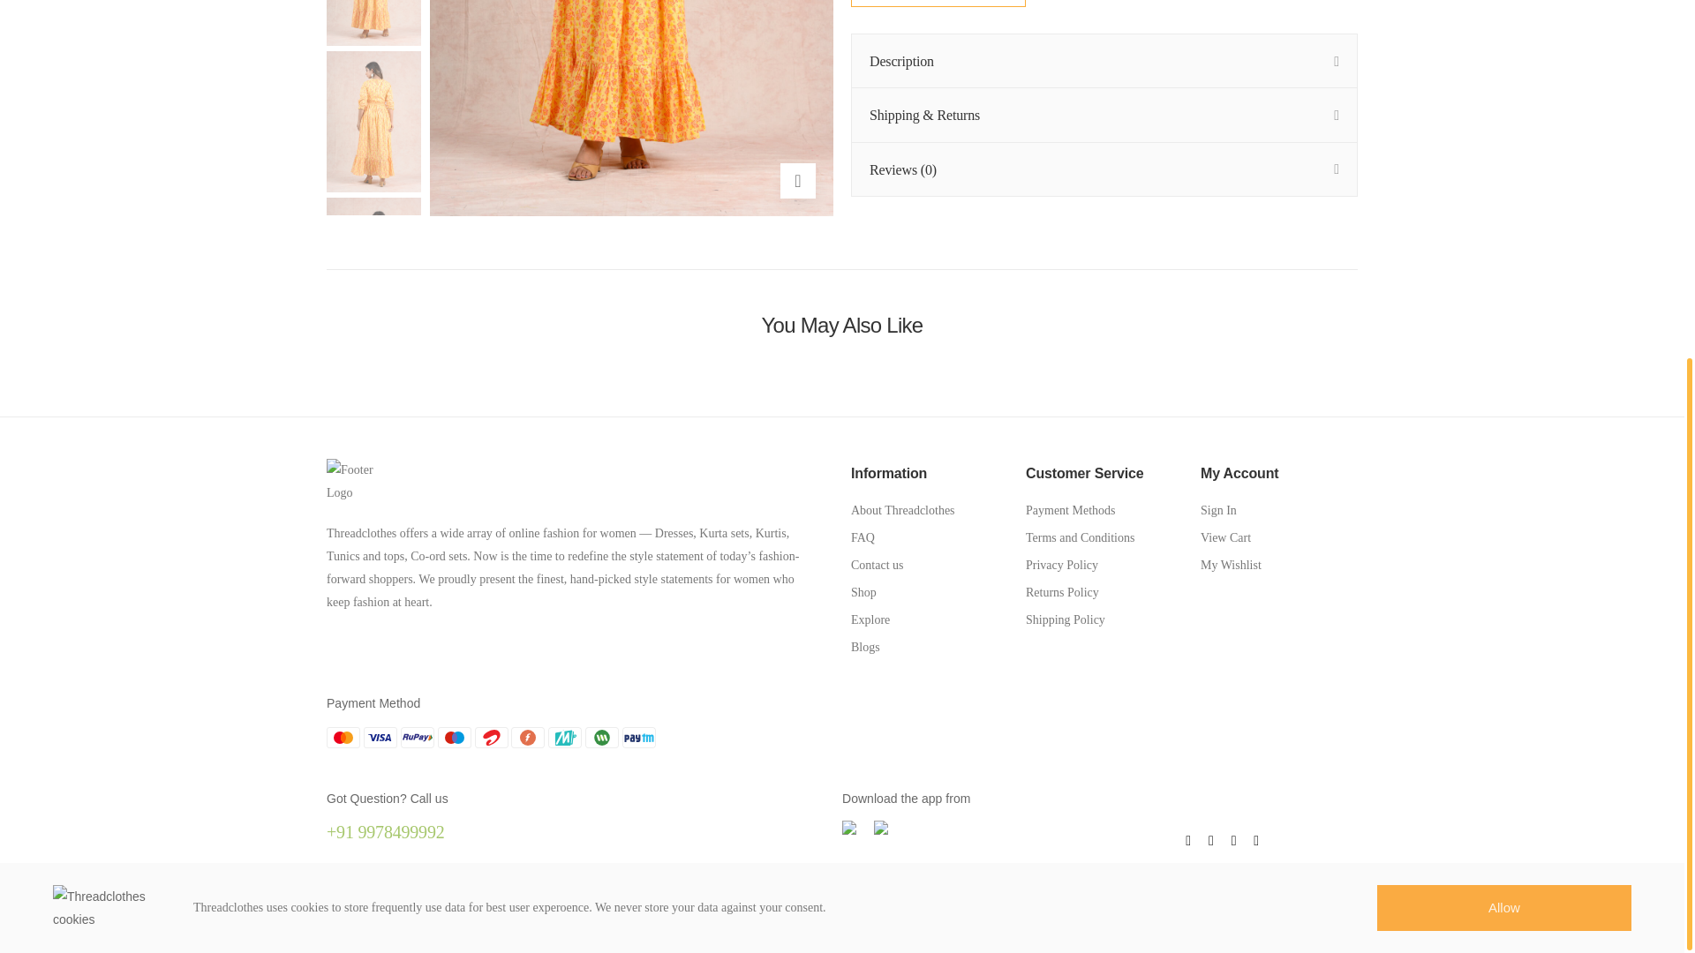 This screenshot has height=953, width=1695. I want to click on RuPay, so click(417, 738).